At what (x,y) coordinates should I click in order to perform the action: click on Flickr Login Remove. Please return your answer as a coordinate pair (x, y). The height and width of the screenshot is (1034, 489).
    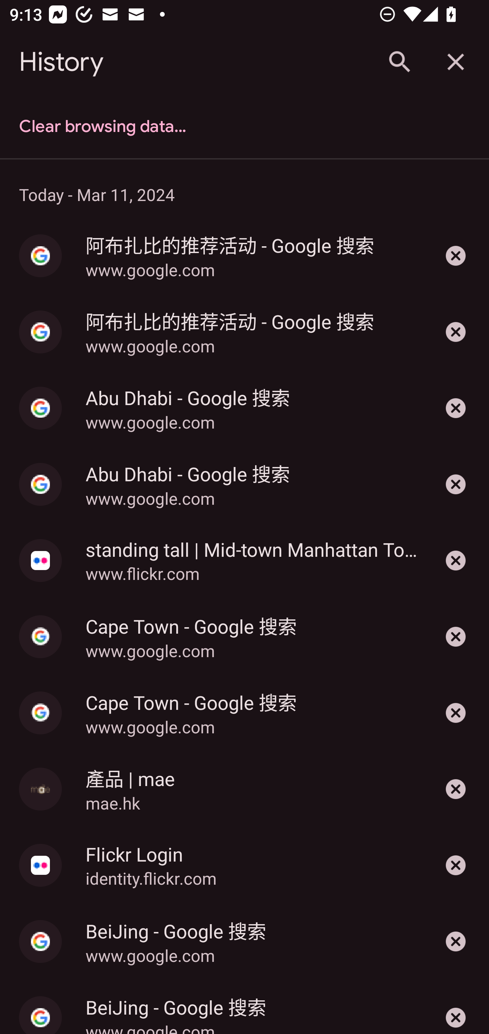
    Looking at the image, I should click on (456, 865).